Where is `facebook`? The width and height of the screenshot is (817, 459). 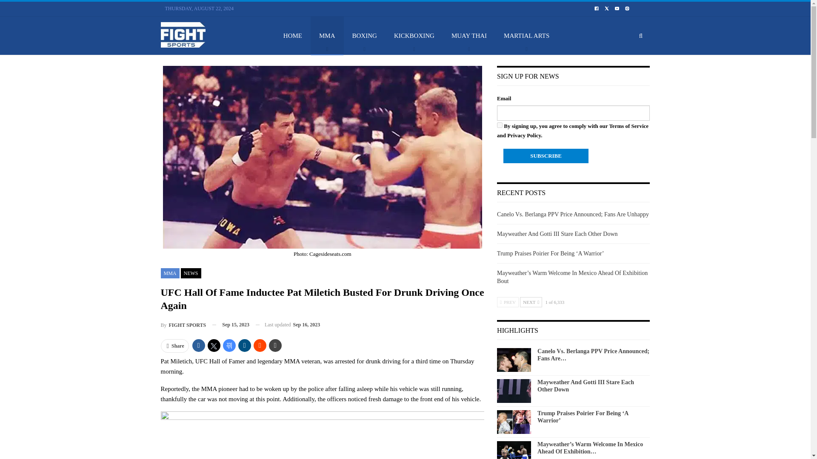 facebook is located at coordinates (596, 8).